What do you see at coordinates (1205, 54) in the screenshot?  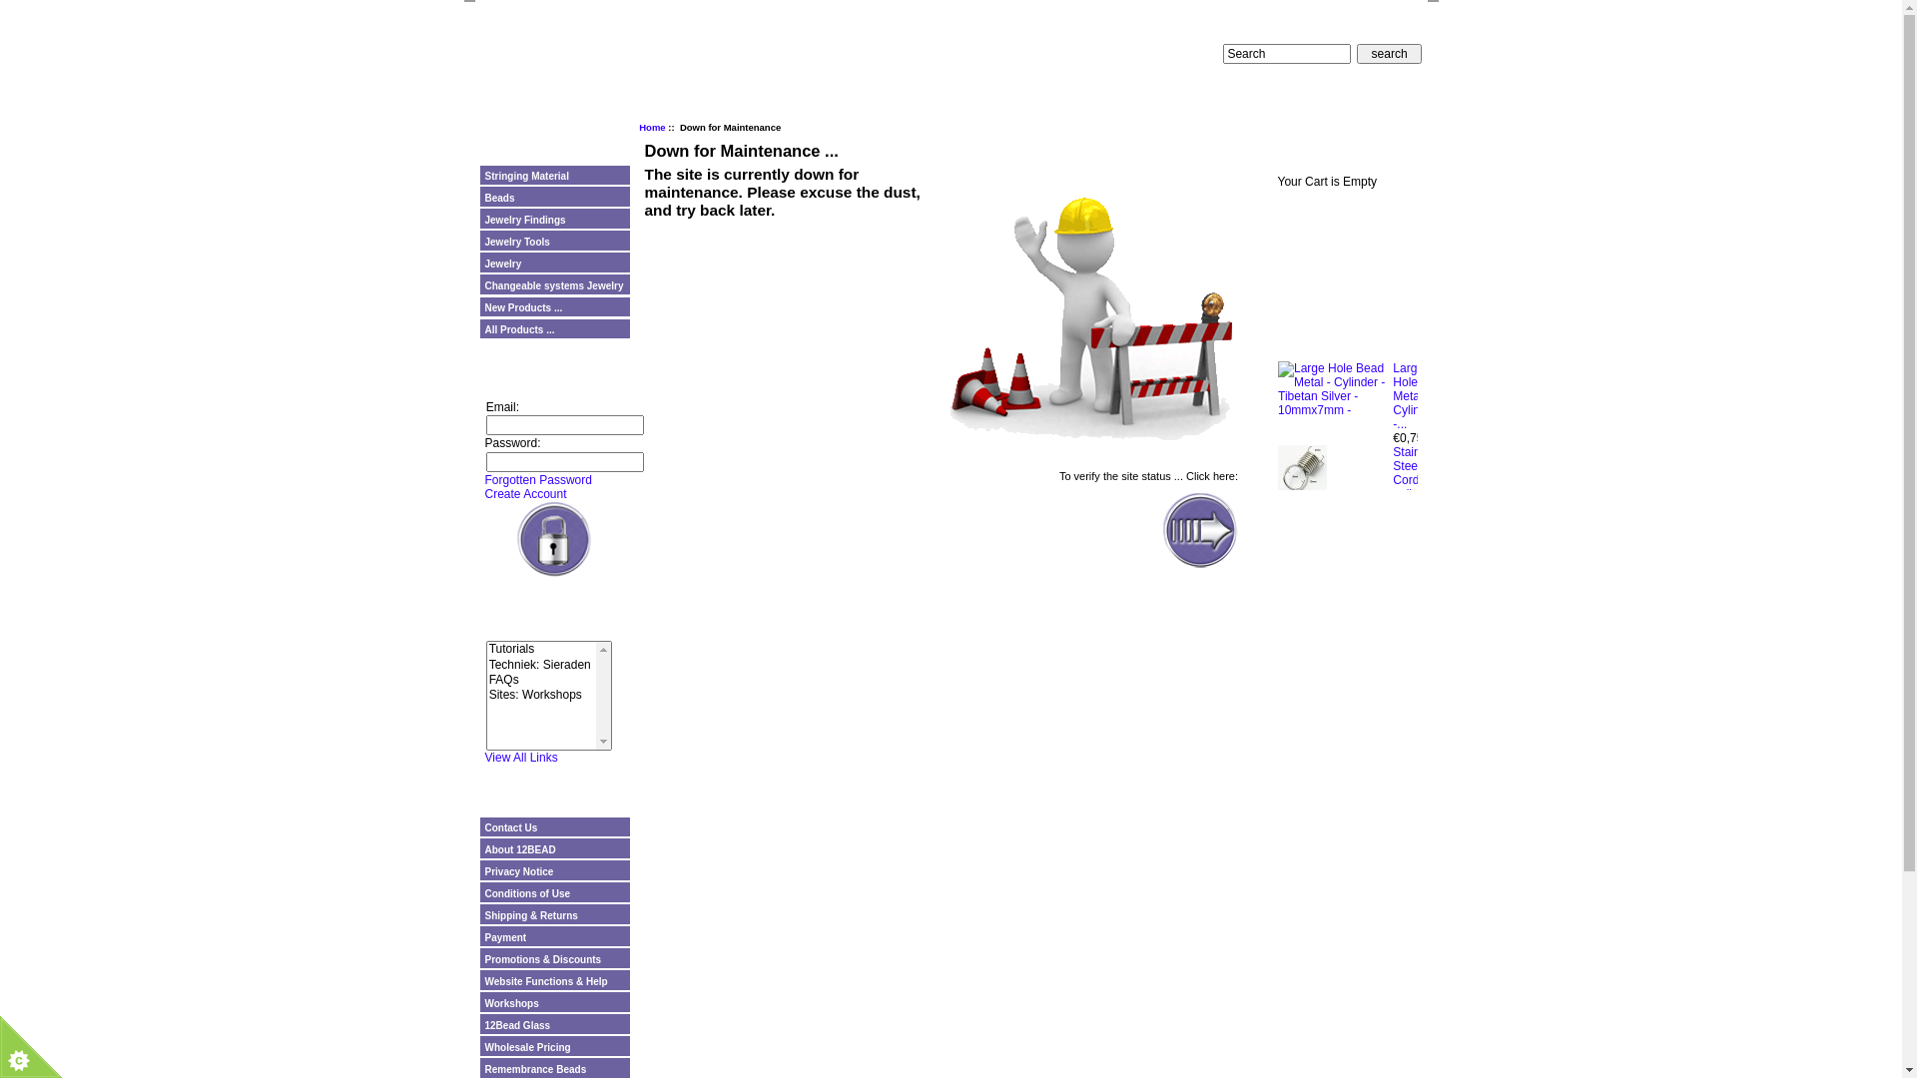 I see `ENGLISH` at bounding box center [1205, 54].